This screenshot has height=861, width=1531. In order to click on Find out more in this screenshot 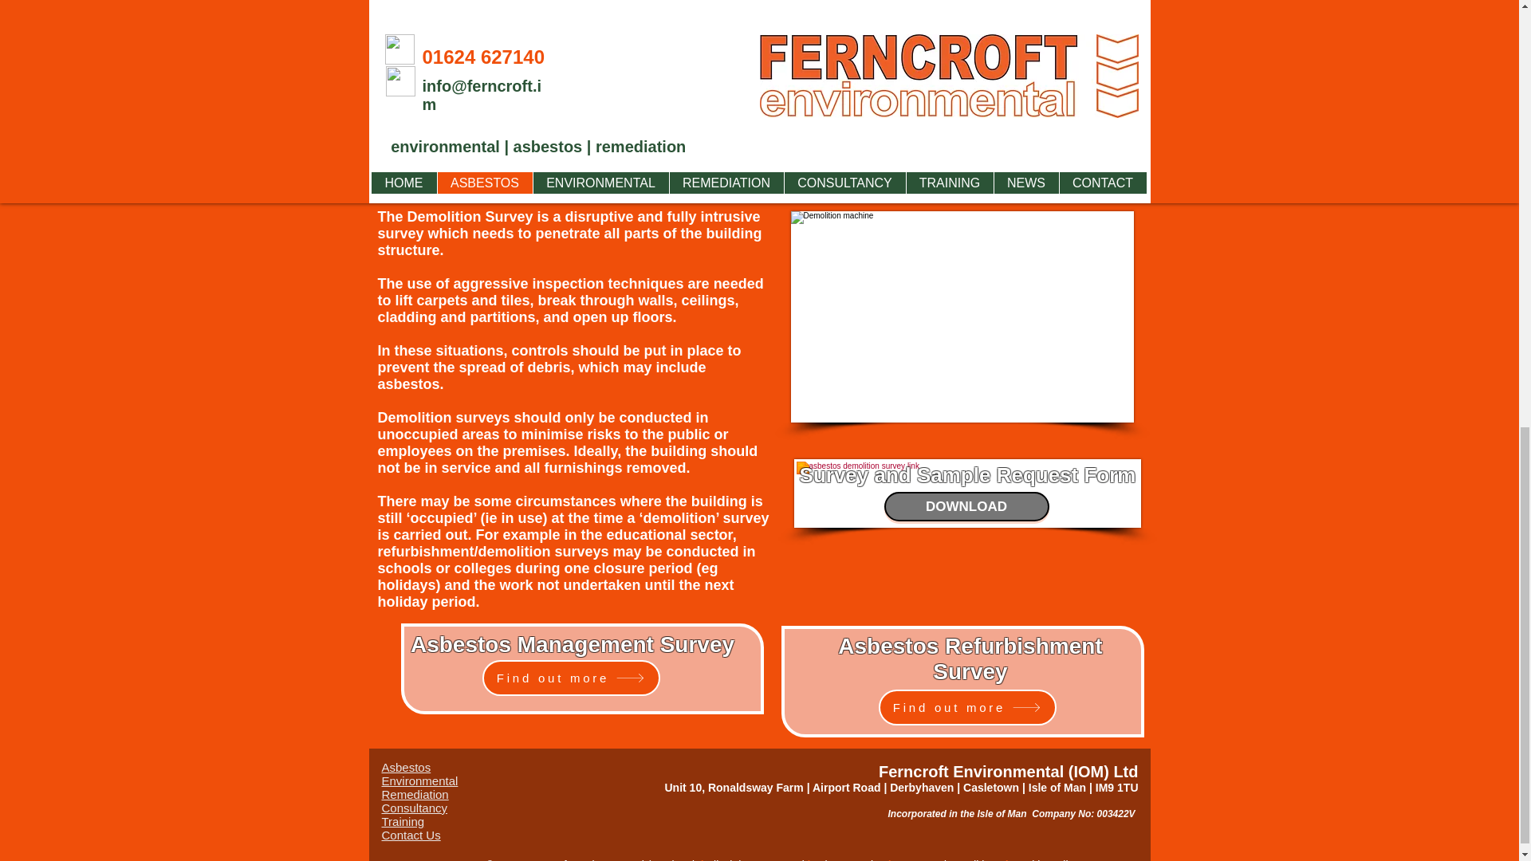, I will do `click(571, 678)`.